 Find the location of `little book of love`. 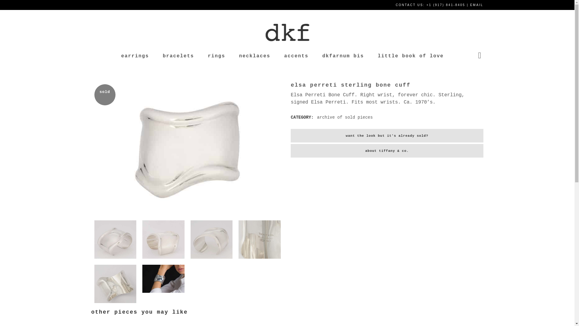

little book of love is located at coordinates (411, 56).